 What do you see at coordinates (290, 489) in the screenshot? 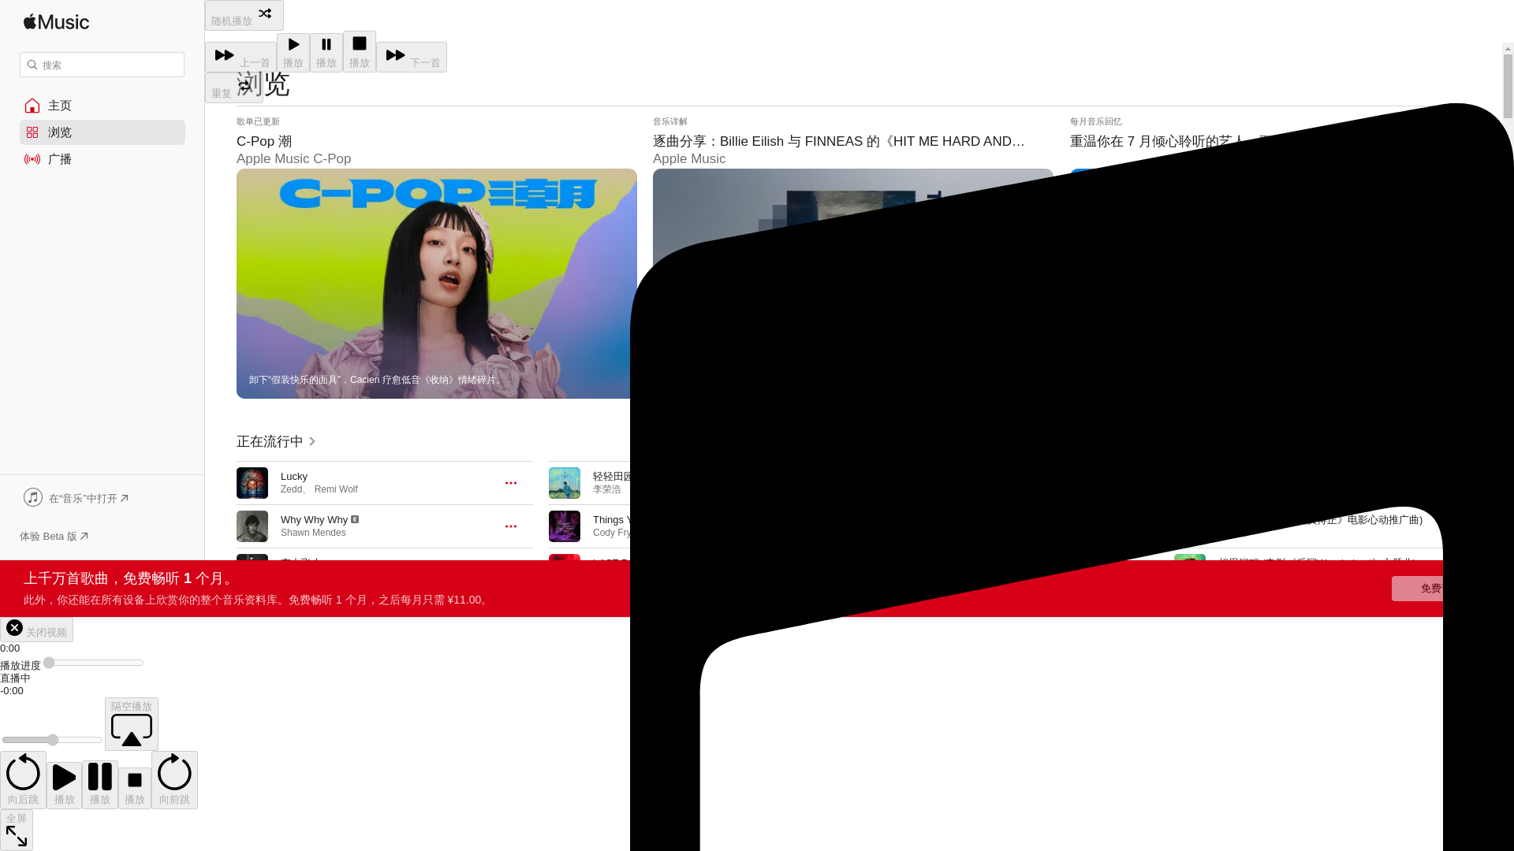
I see `Zedd` at bounding box center [290, 489].